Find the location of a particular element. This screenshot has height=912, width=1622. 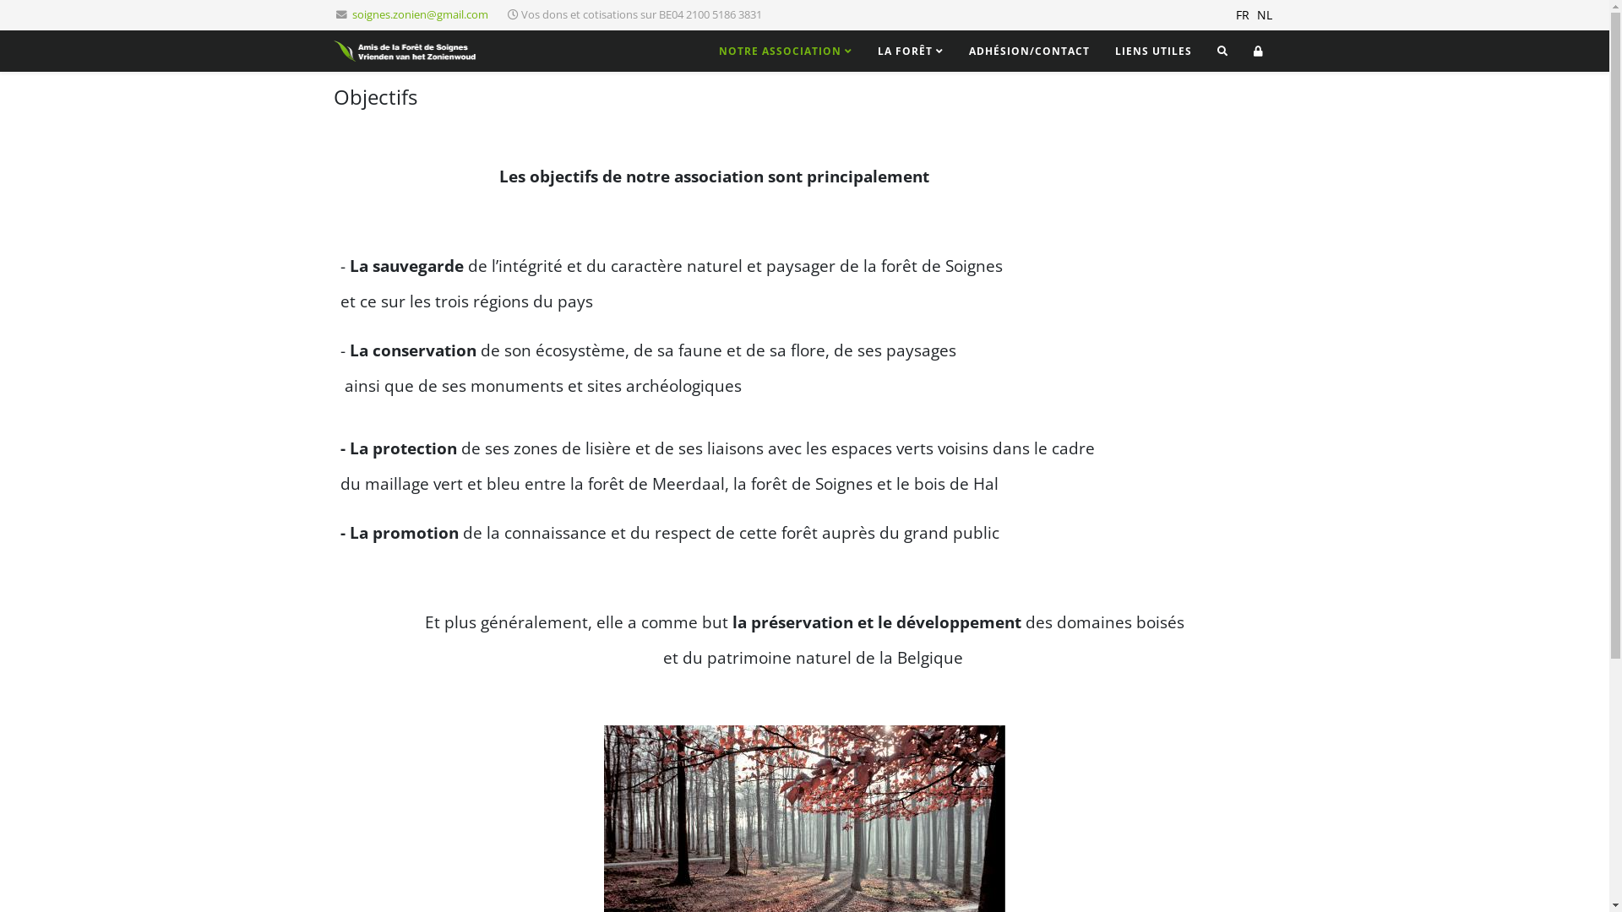

NL is located at coordinates (1265, 15).